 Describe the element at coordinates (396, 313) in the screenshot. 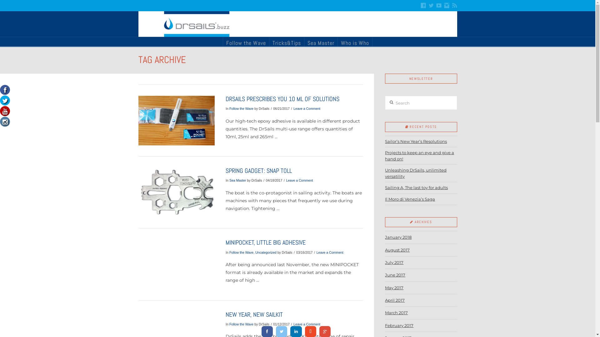

I see `March 2017` at that location.